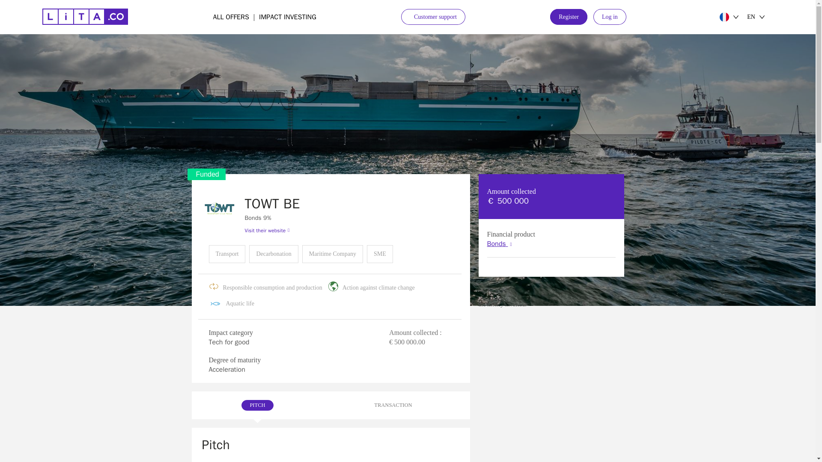 This screenshot has width=822, height=462. I want to click on TRANSACTION, so click(288, 17).